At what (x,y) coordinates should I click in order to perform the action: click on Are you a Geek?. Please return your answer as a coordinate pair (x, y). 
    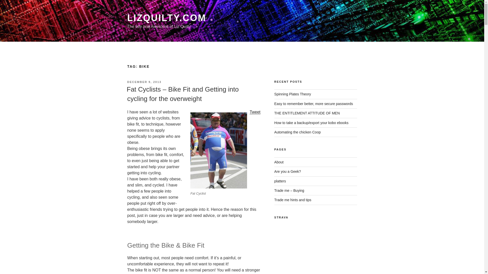
    Looking at the image, I should click on (288, 172).